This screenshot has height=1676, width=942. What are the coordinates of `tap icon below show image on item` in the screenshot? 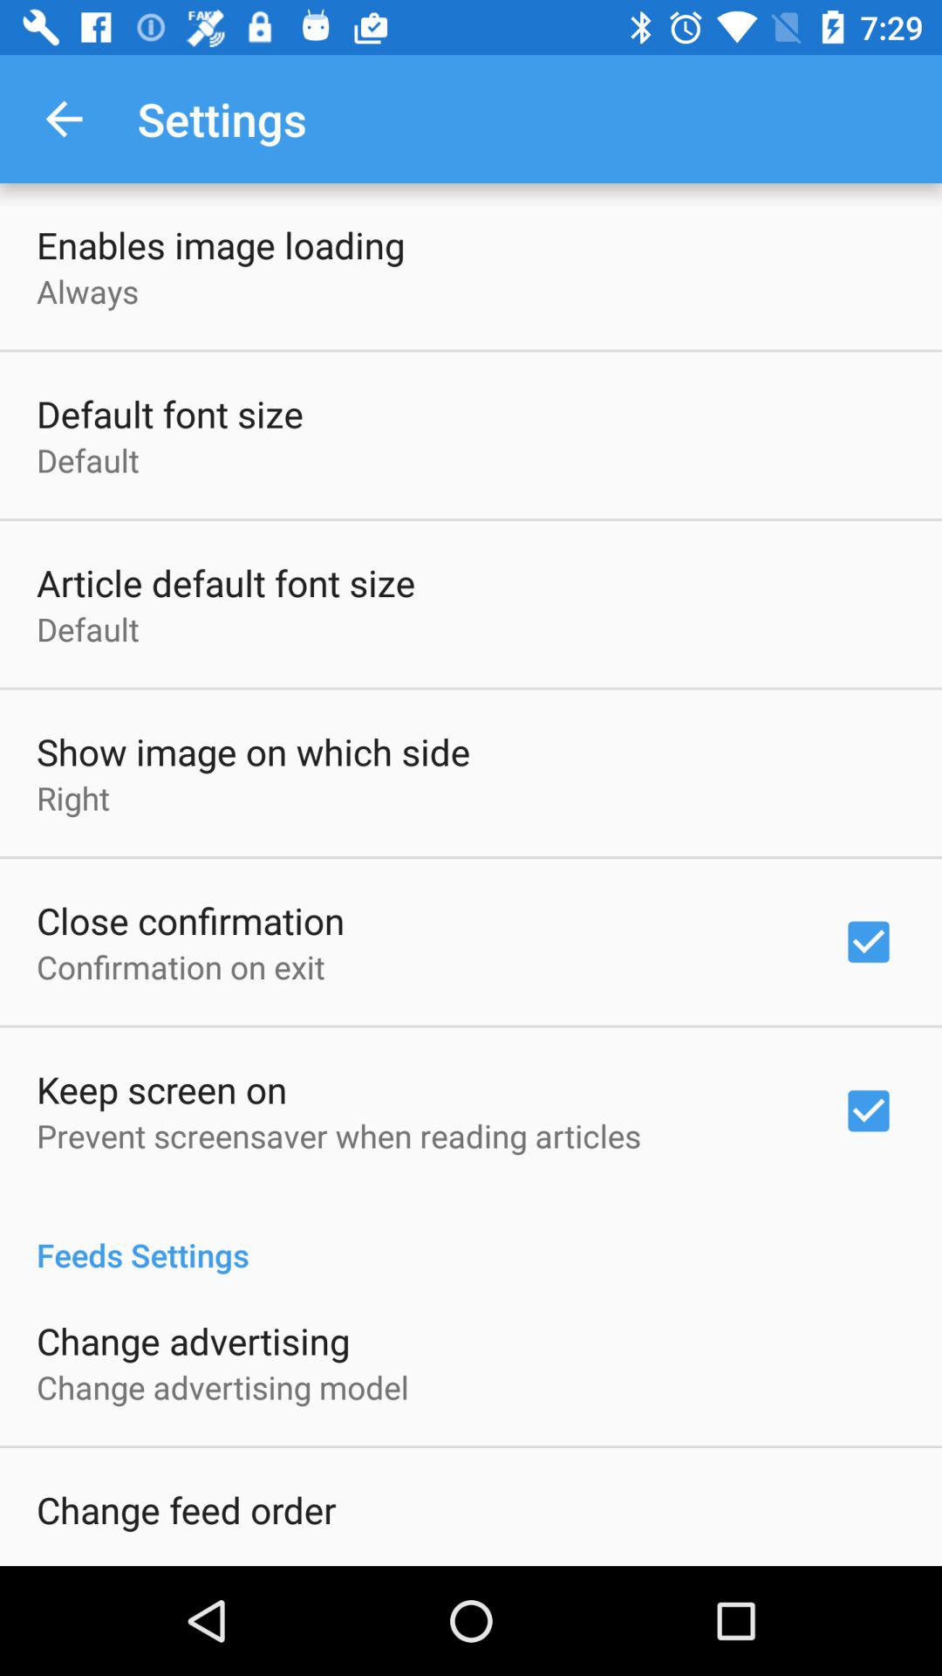 It's located at (73, 798).